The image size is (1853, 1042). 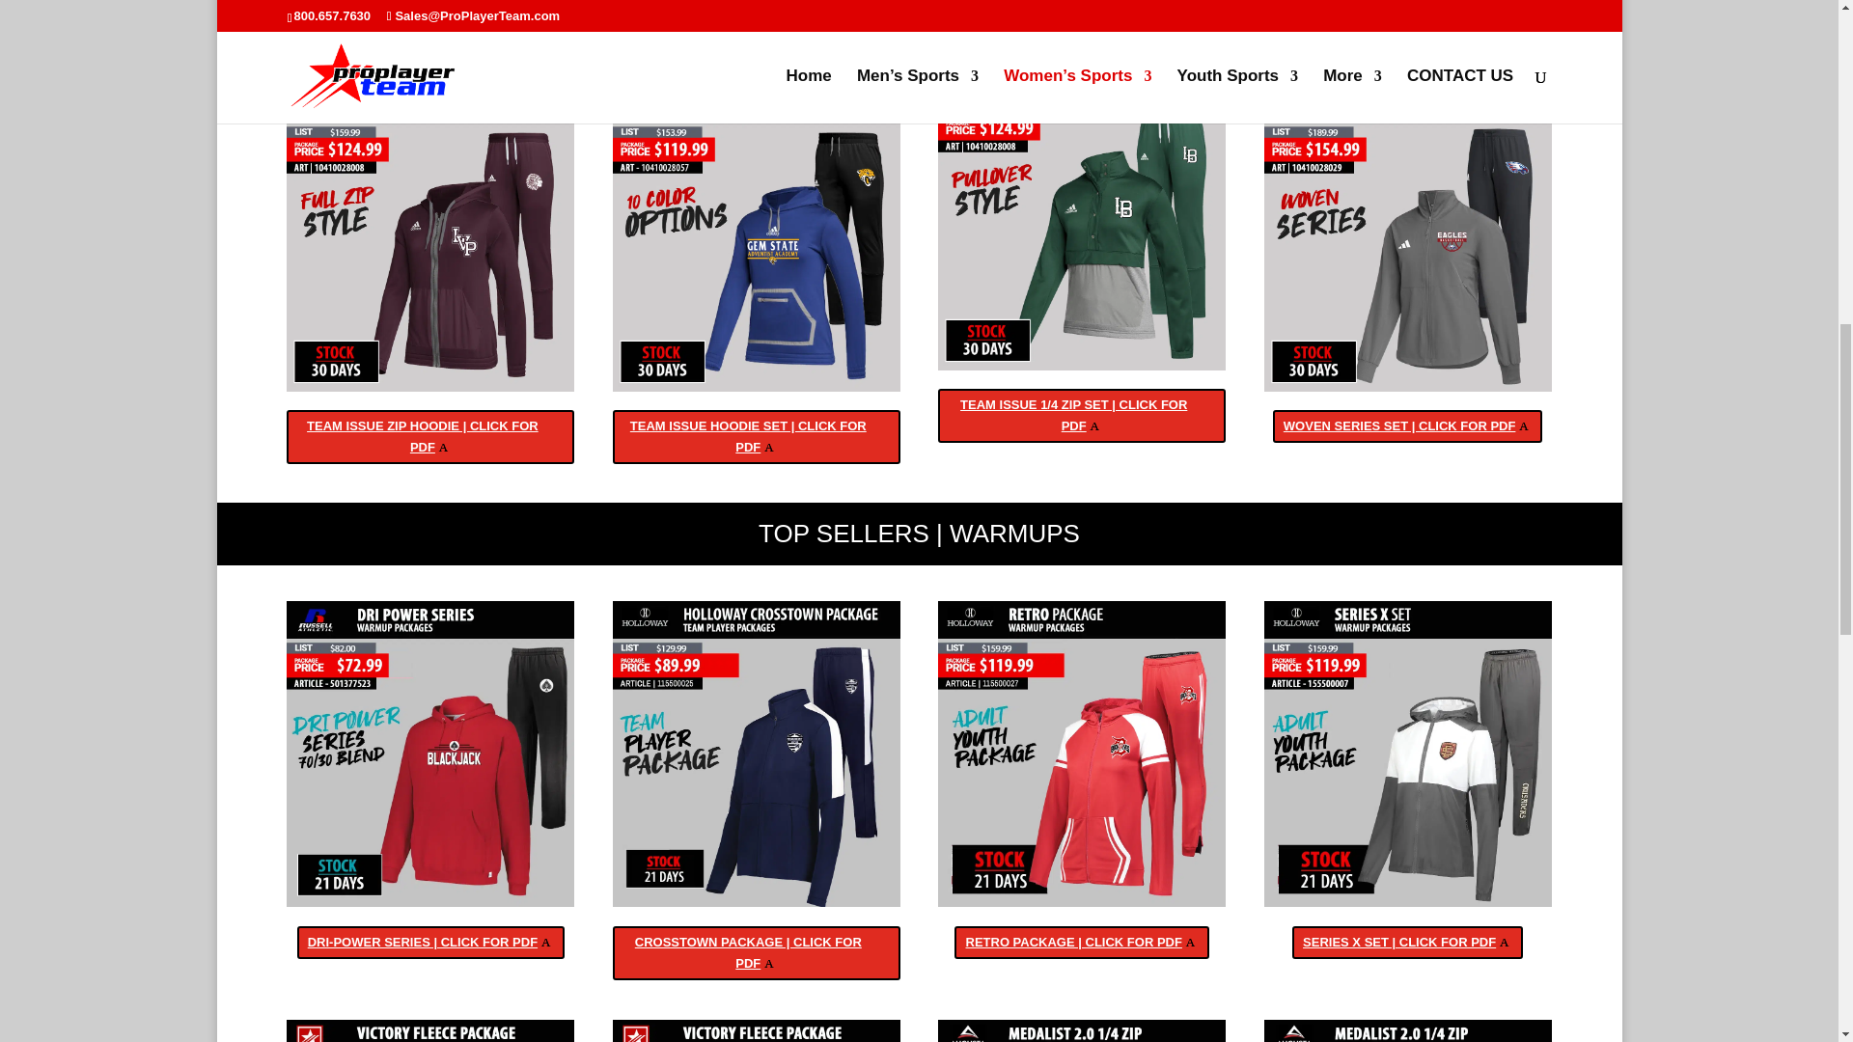 I want to click on Badger Camo Practice Package, so click(x=1407, y=237).